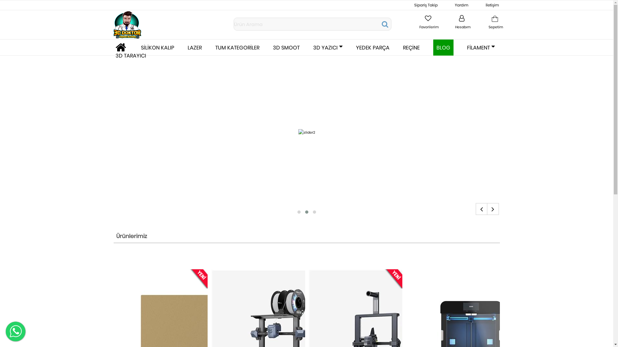 The width and height of the screenshot is (618, 347). Describe the element at coordinates (237, 48) in the screenshot. I see `TUM KATEGORILER` at that location.